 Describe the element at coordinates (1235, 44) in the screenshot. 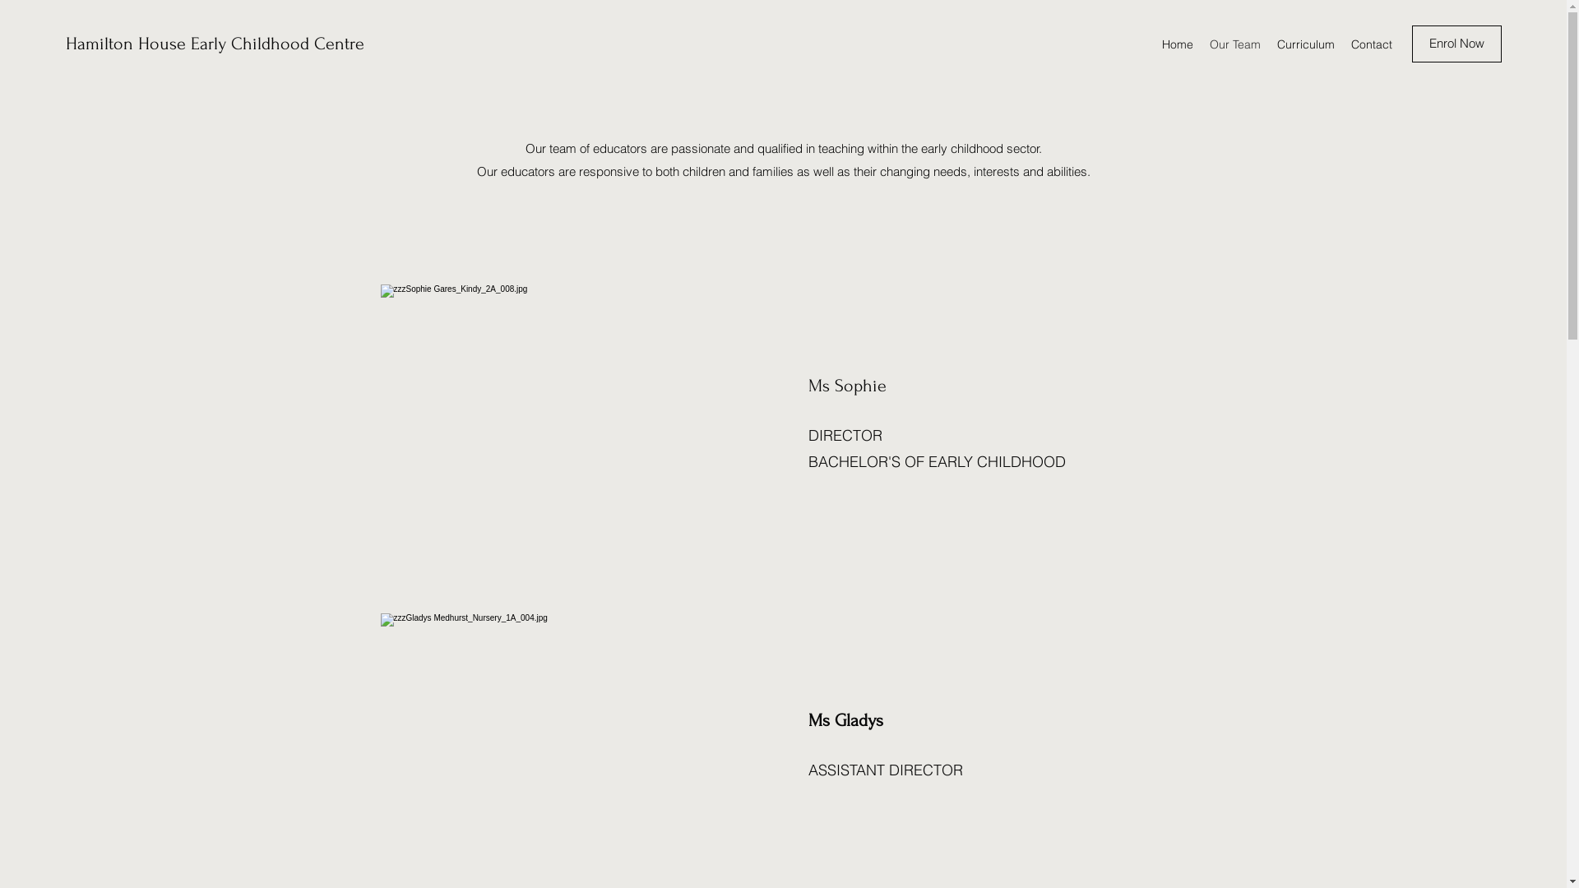

I see `Our Team` at that location.